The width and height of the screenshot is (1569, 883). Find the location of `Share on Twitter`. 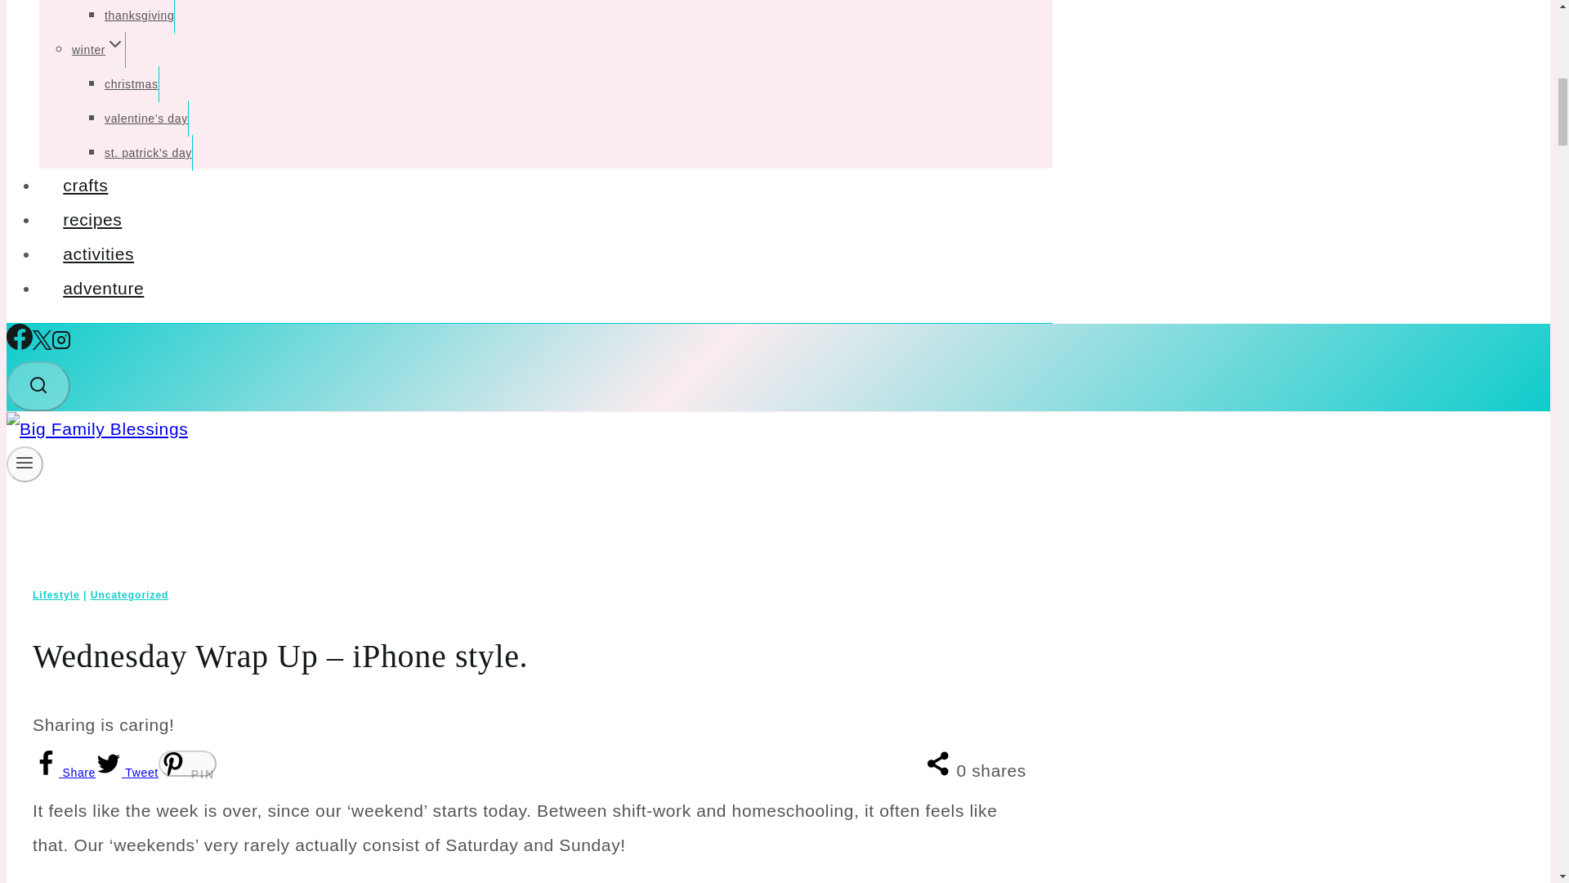

Share on Twitter is located at coordinates (127, 772).